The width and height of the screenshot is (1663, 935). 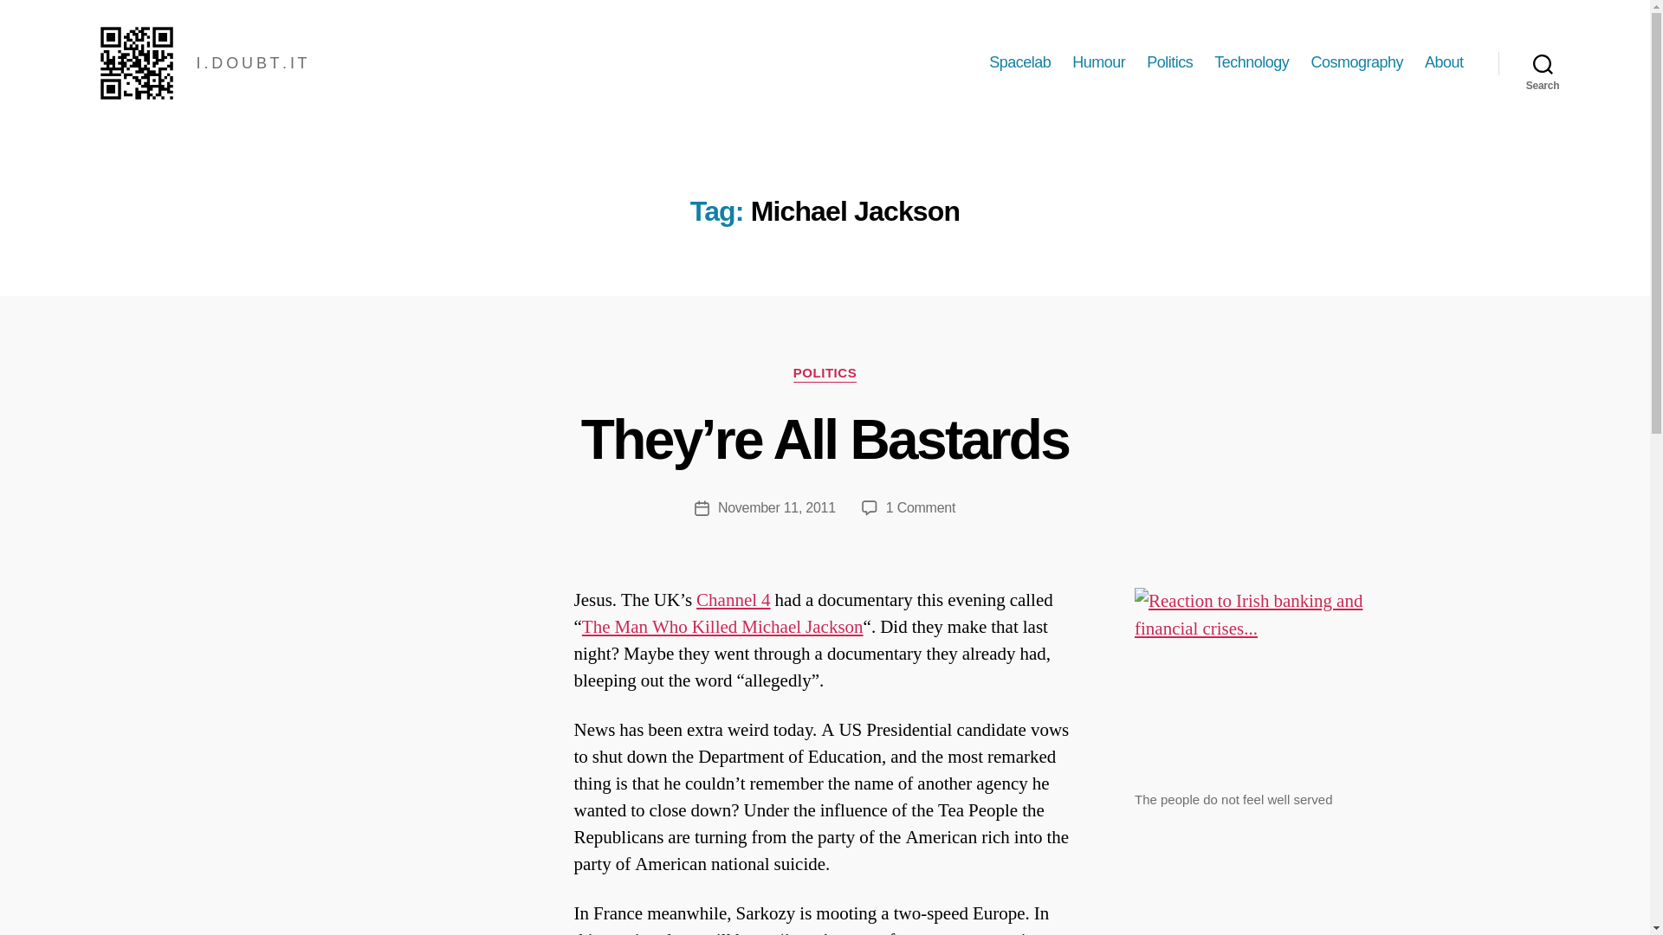 What do you see at coordinates (1169, 62) in the screenshot?
I see `Politics` at bounding box center [1169, 62].